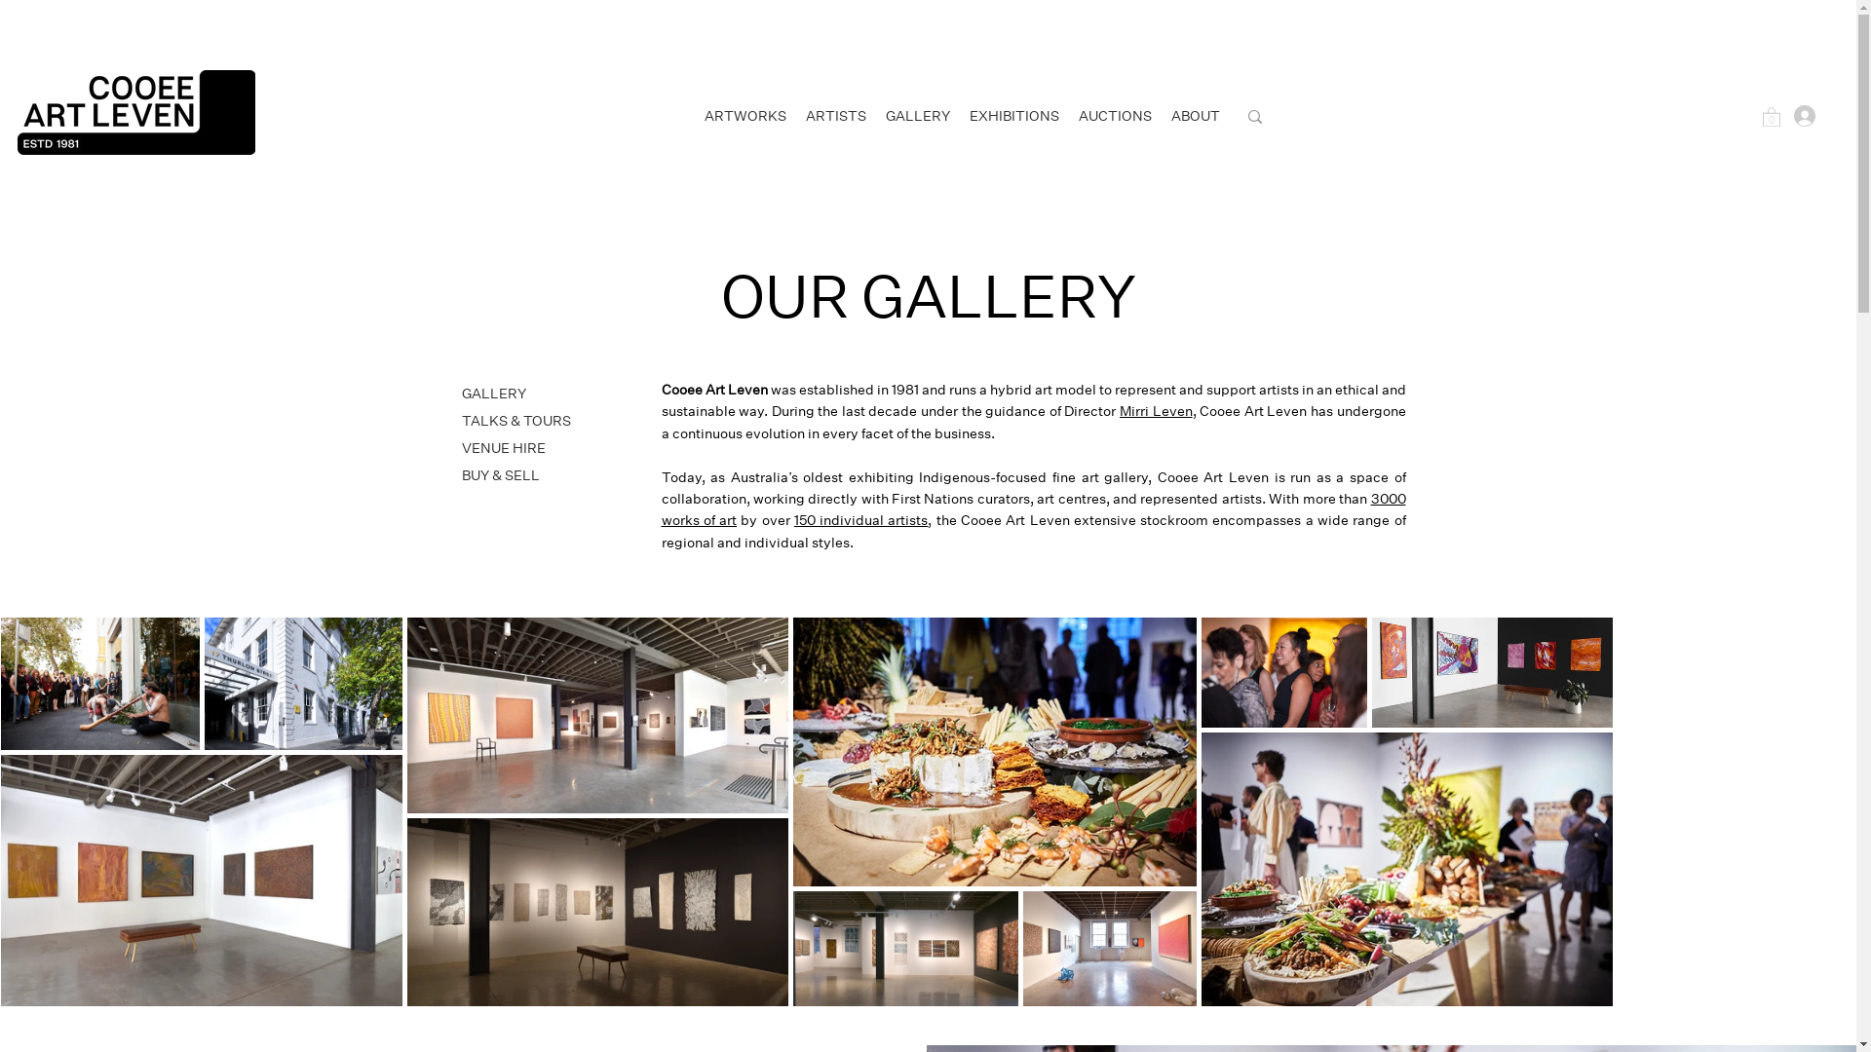 Image resolution: width=1871 pixels, height=1052 pixels. I want to click on EXHIBITIONS, so click(1014, 117).